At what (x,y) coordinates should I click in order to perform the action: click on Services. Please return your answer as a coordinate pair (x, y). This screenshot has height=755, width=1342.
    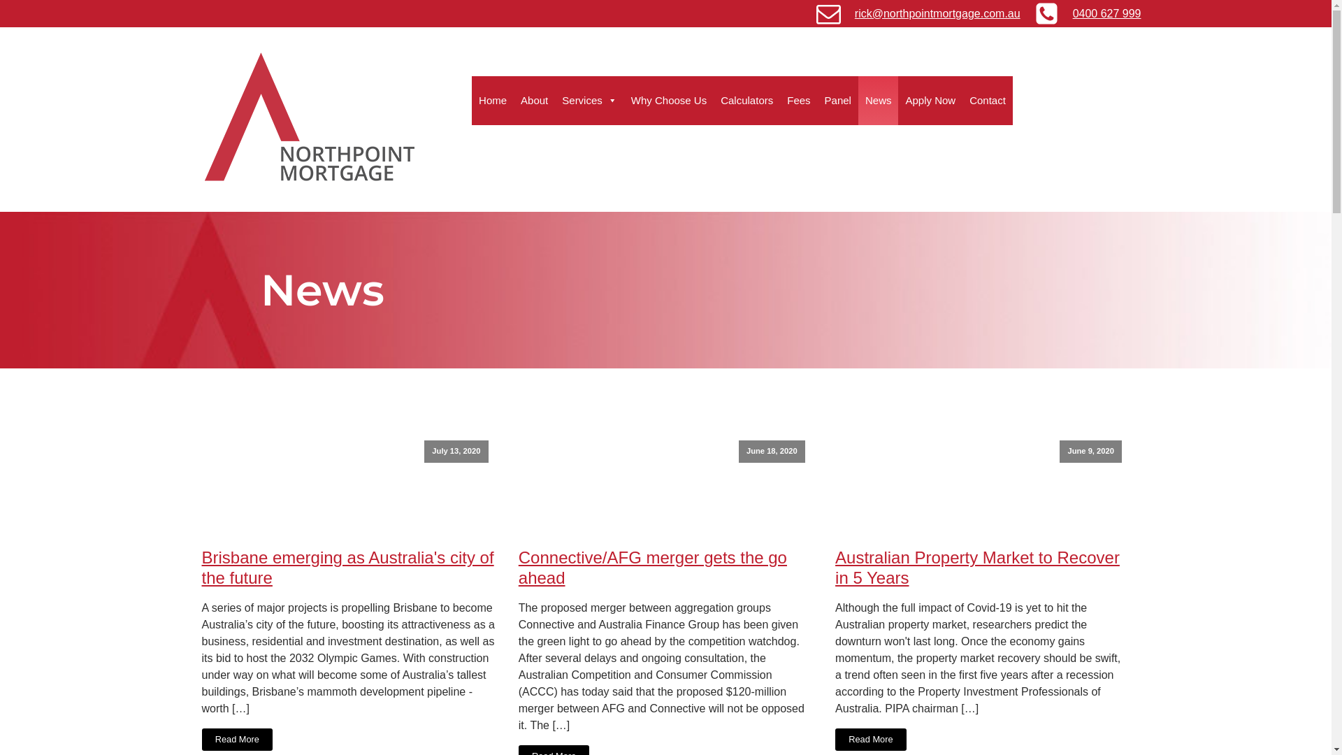
    Looking at the image, I should click on (590, 101).